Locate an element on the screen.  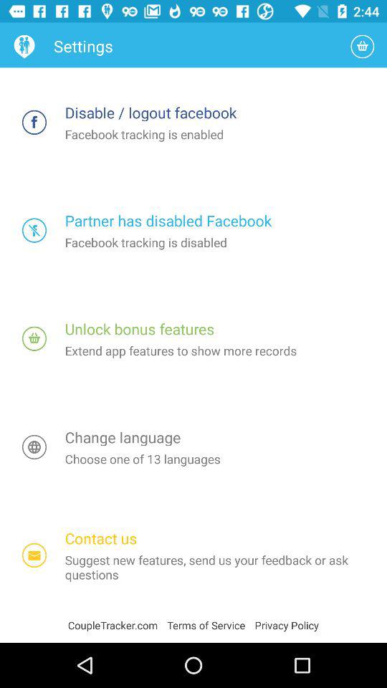
open privacy policy item is located at coordinates (287, 625).